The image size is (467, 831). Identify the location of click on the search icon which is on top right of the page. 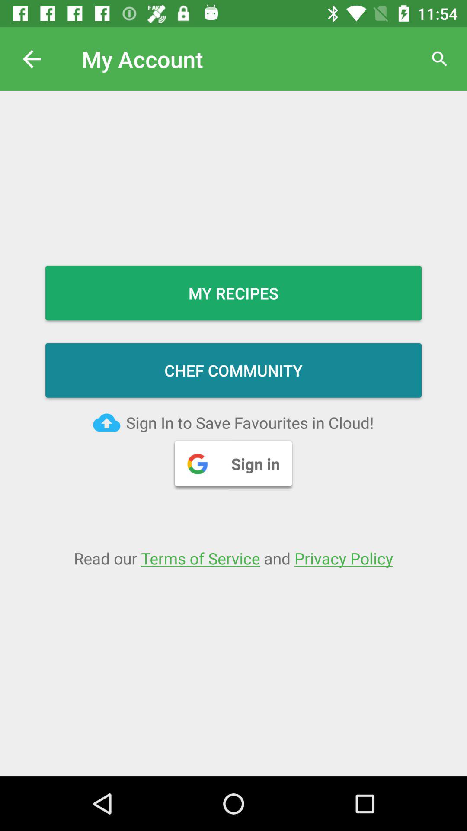
(439, 59).